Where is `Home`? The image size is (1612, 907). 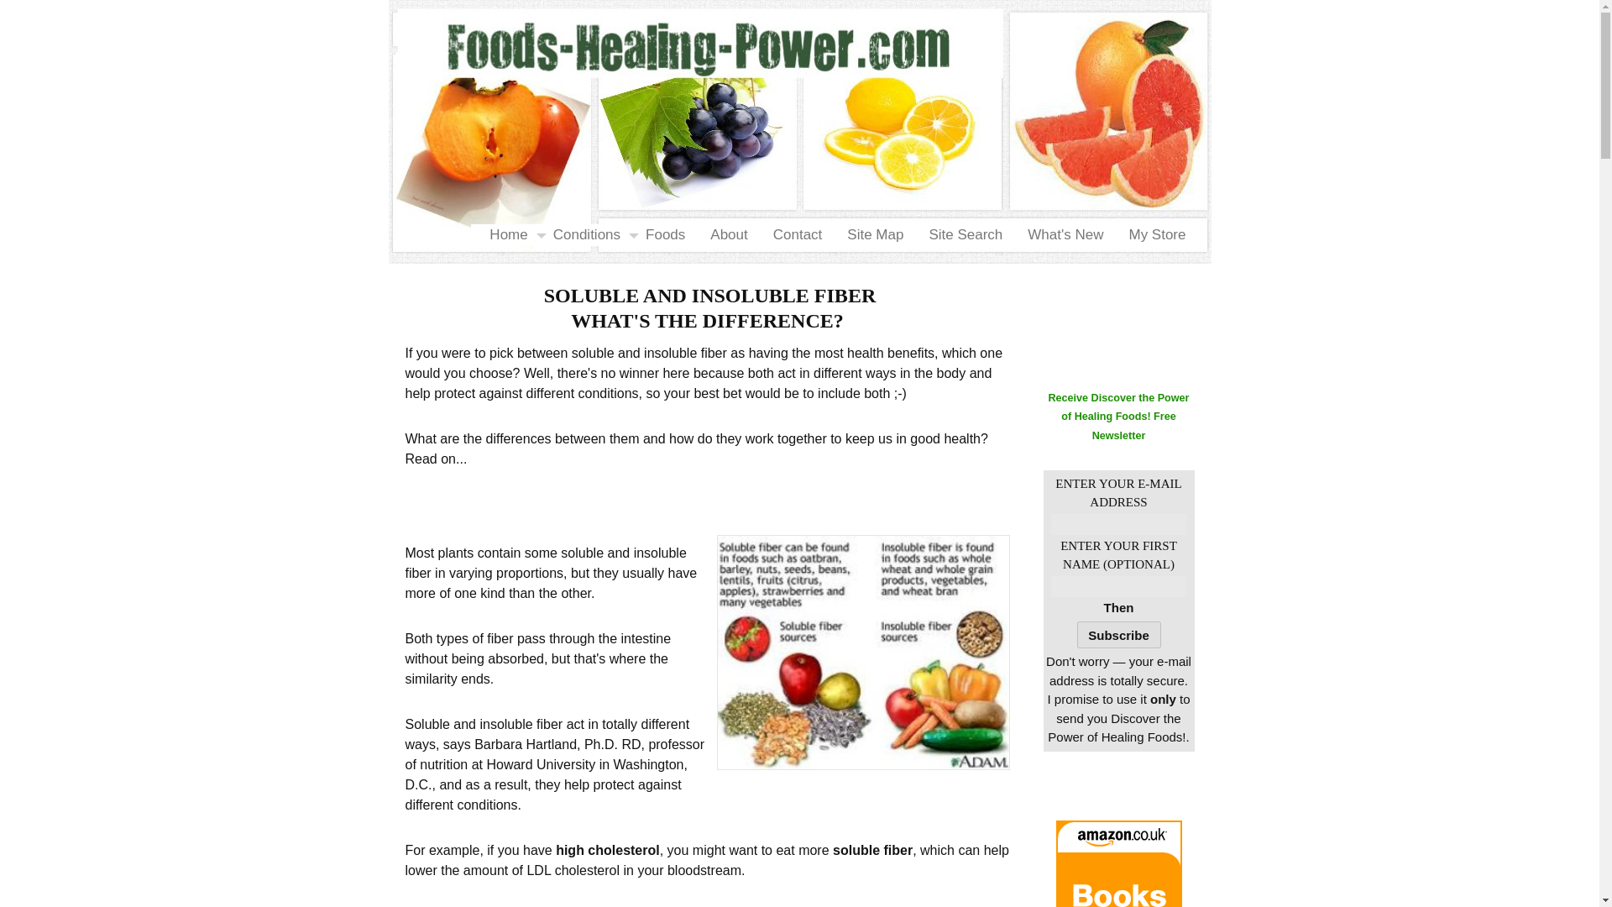
Home is located at coordinates (502, 234).